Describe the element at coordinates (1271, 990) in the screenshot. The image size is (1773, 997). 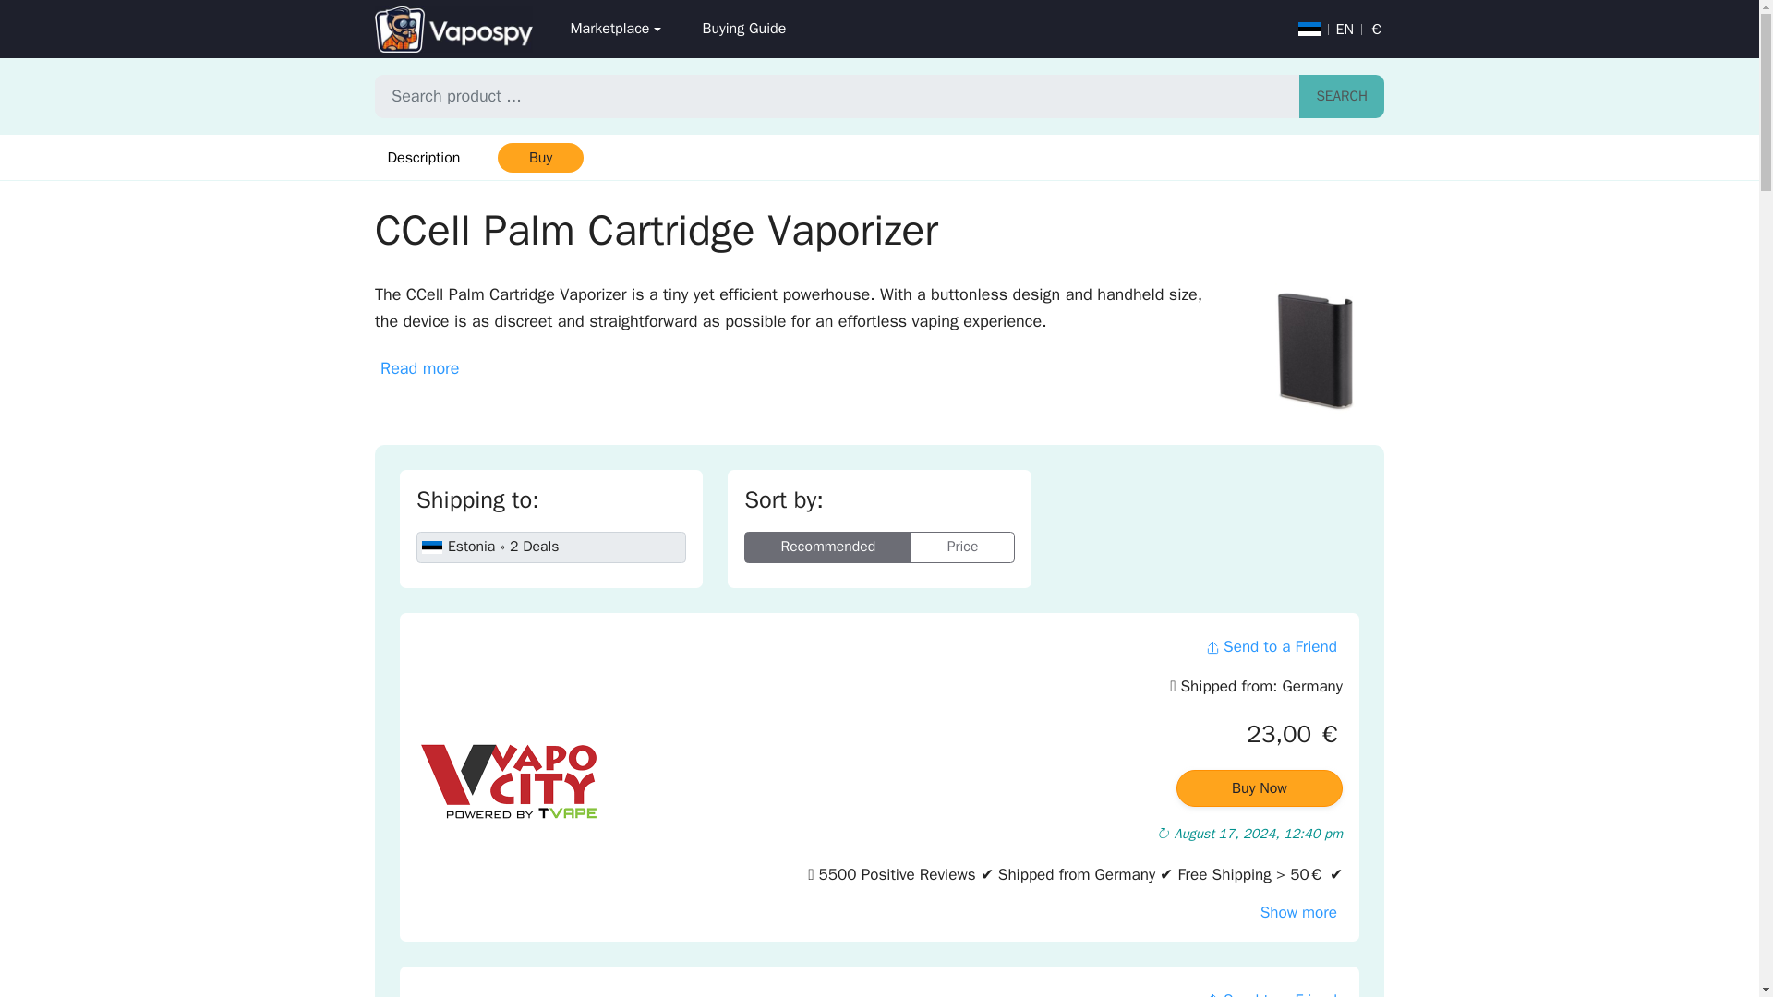
I see `Send to a Friend` at that location.